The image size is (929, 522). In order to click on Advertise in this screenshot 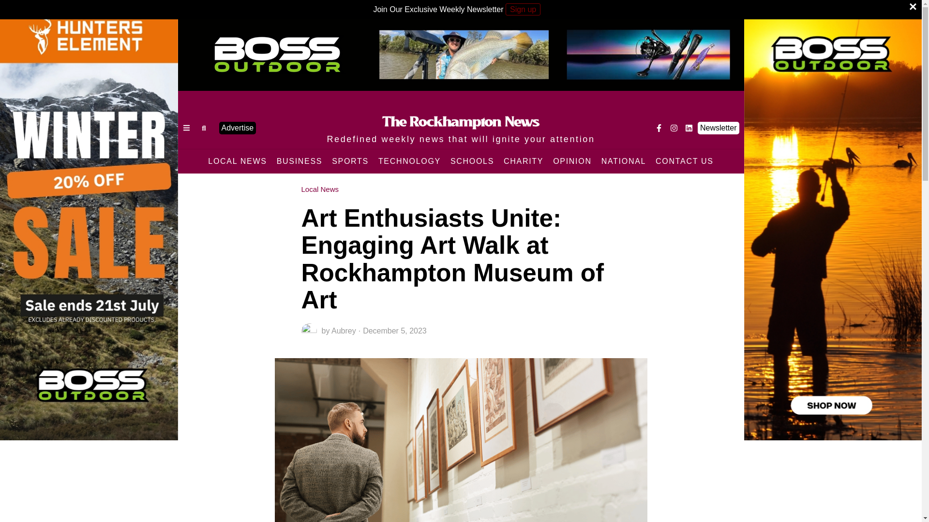, I will do `click(237, 128)`.